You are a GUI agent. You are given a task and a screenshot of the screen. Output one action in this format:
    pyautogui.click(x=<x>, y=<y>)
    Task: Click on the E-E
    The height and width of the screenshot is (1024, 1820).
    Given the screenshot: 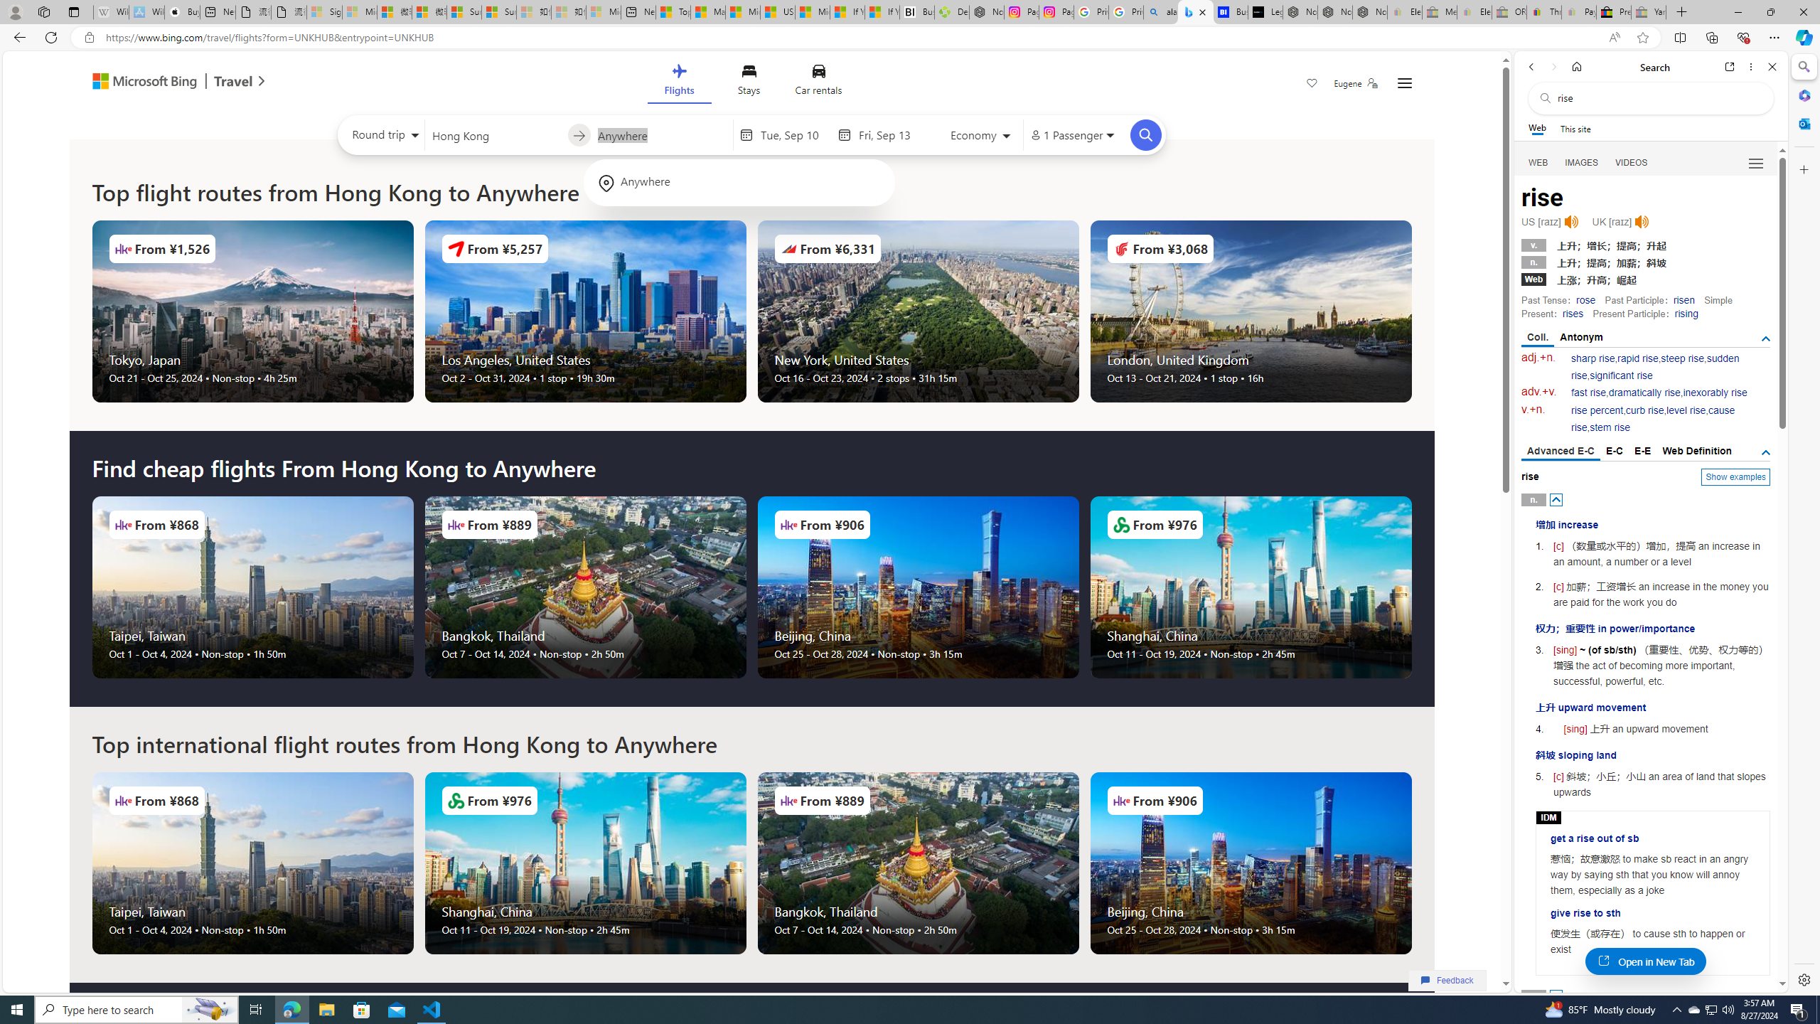 What is the action you would take?
    pyautogui.click(x=1644, y=451)
    